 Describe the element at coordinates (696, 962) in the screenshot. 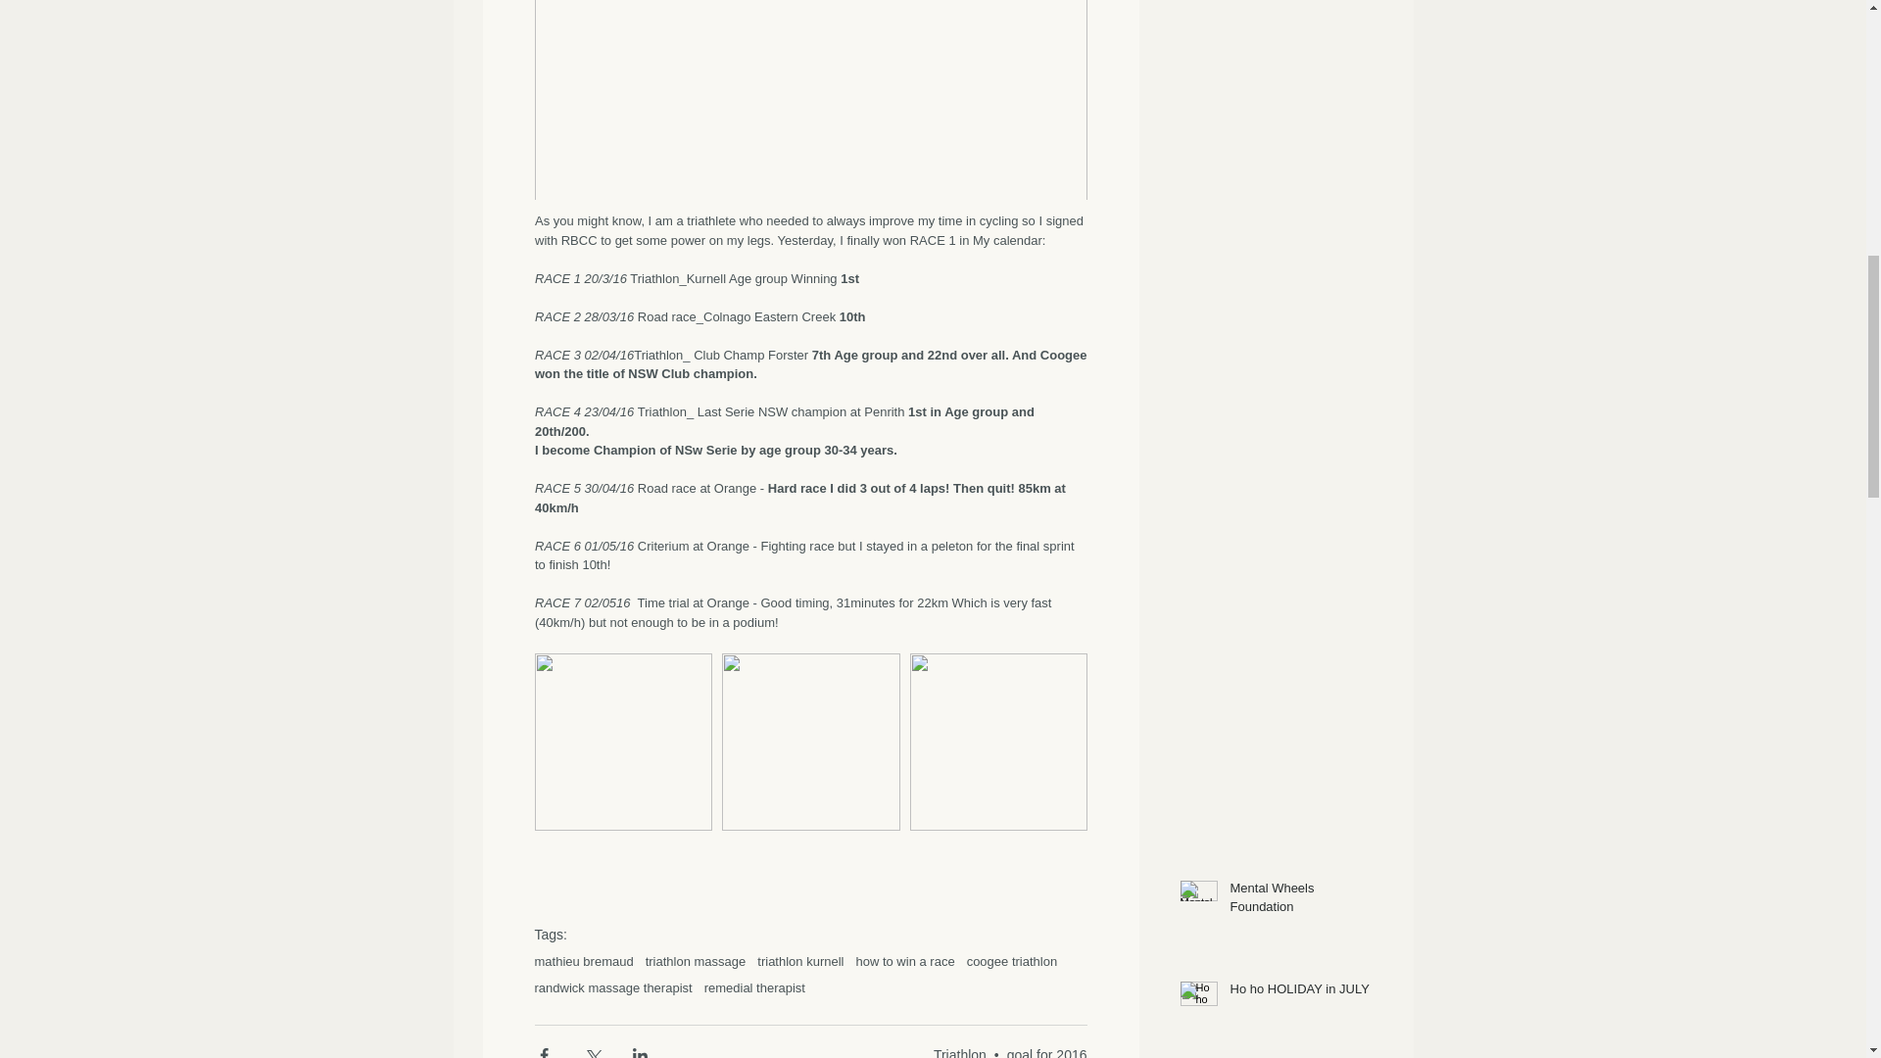

I see `triathlon massage` at that location.